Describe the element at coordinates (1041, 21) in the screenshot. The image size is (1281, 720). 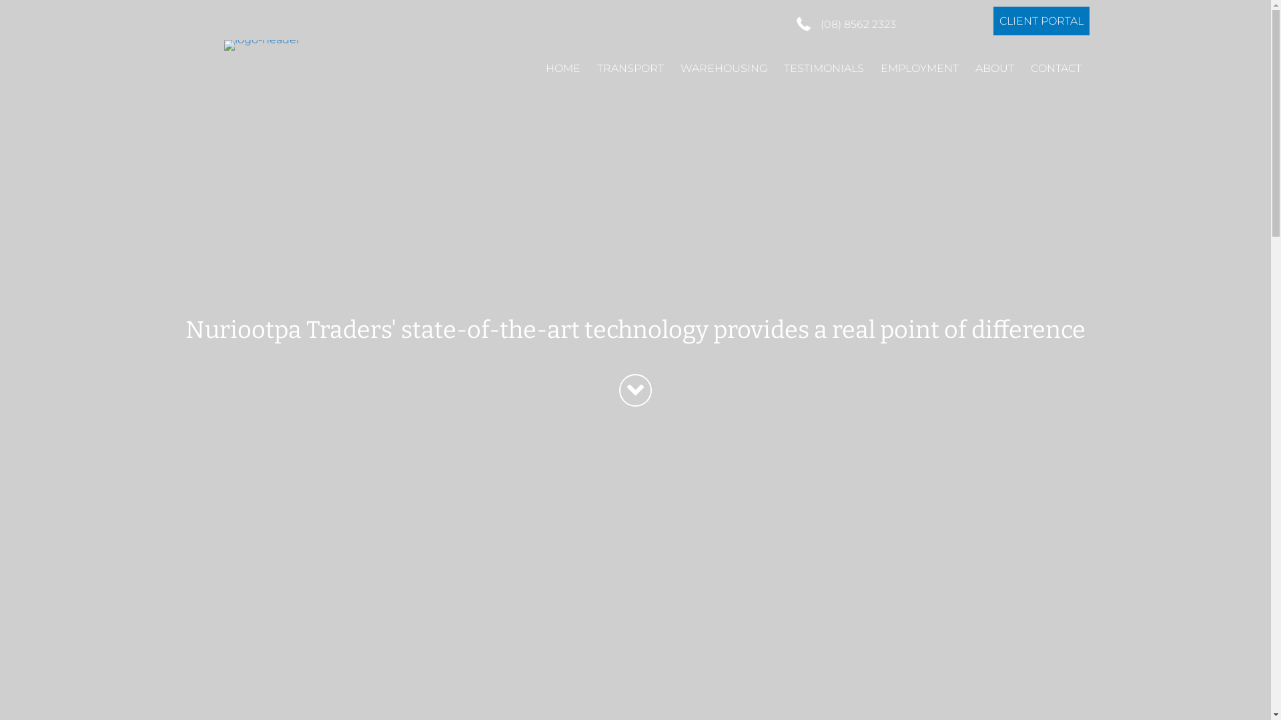
I see `CLIENT PORTAL` at that location.